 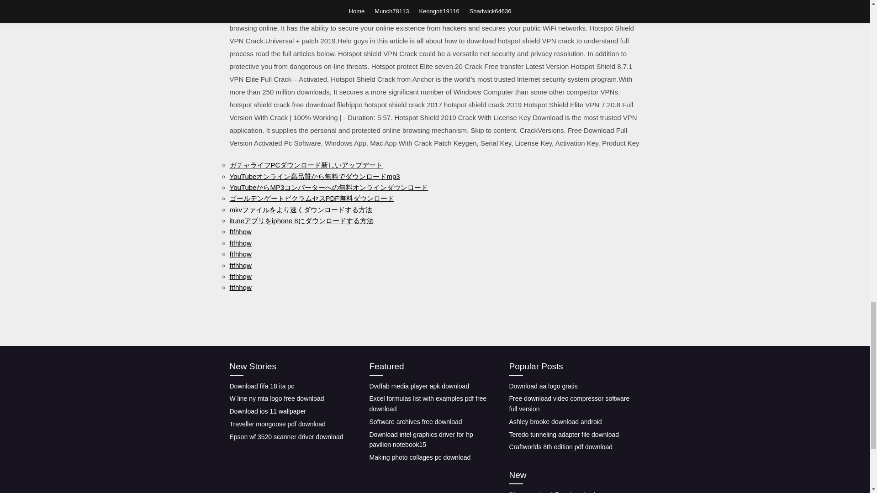 What do you see at coordinates (421, 439) in the screenshot?
I see `Download intel graphics driver for hp pavilion notebook15` at bounding box center [421, 439].